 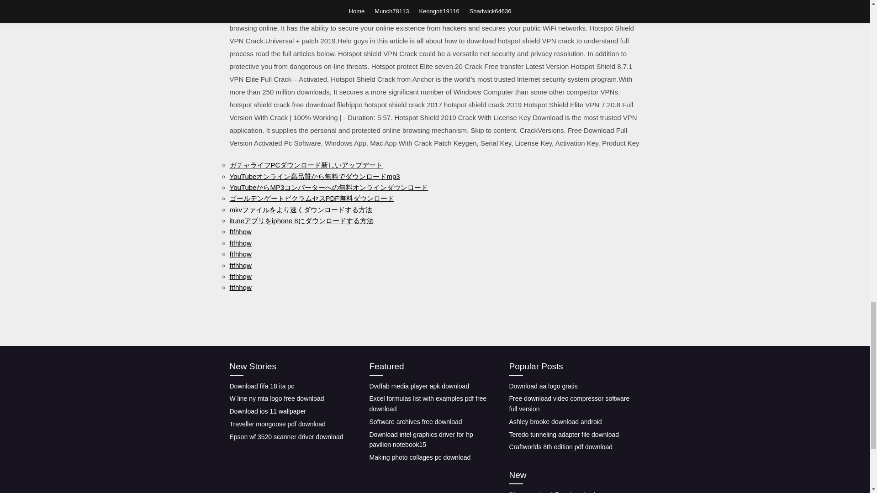 What do you see at coordinates (421, 439) in the screenshot?
I see `Download intel graphics driver for hp pavilion notebook15` at bounding box center [421, 439].